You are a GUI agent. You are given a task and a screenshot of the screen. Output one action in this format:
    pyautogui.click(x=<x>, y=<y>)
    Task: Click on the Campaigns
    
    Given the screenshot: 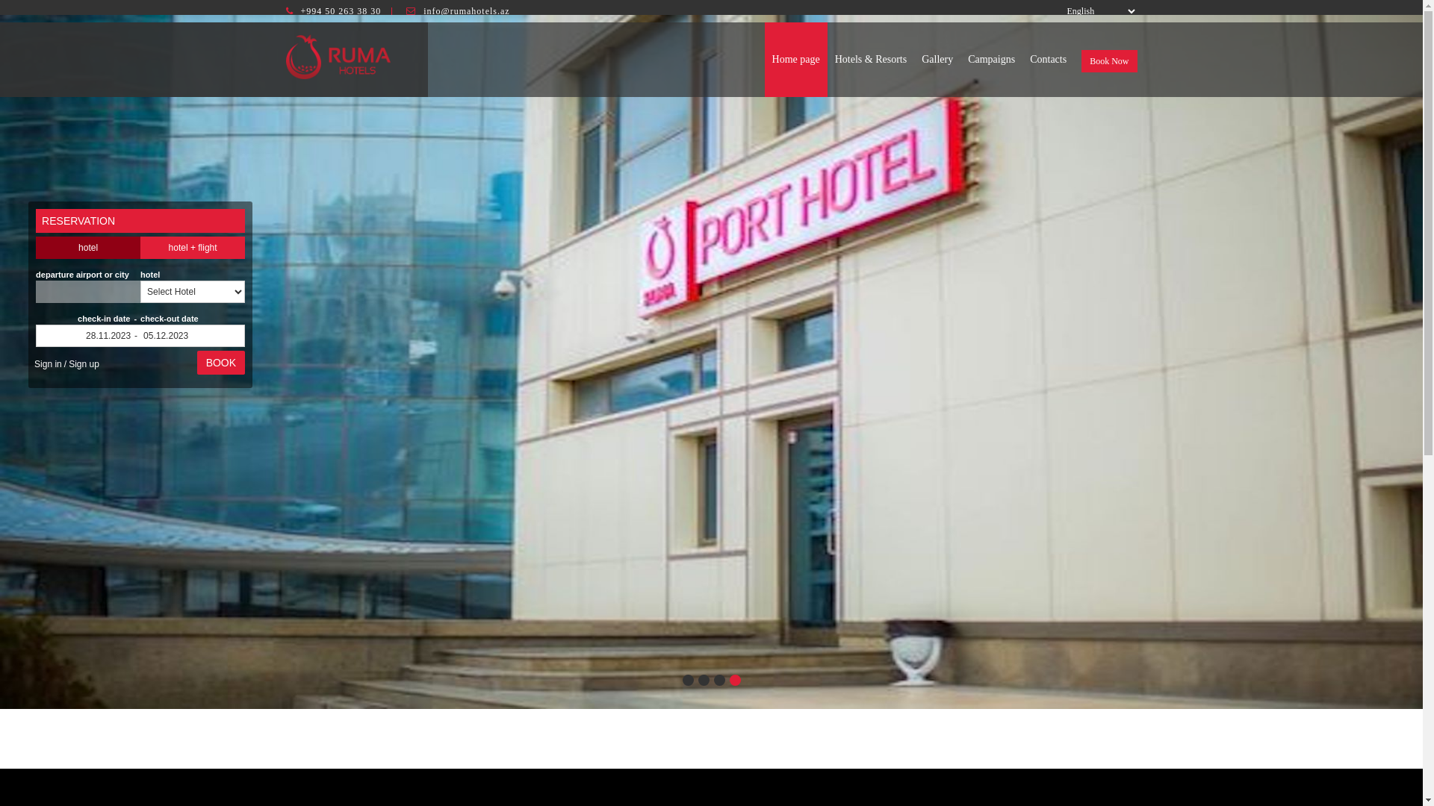 What is the action you would take?
    pyautogui.click(x=992, y=60)
    